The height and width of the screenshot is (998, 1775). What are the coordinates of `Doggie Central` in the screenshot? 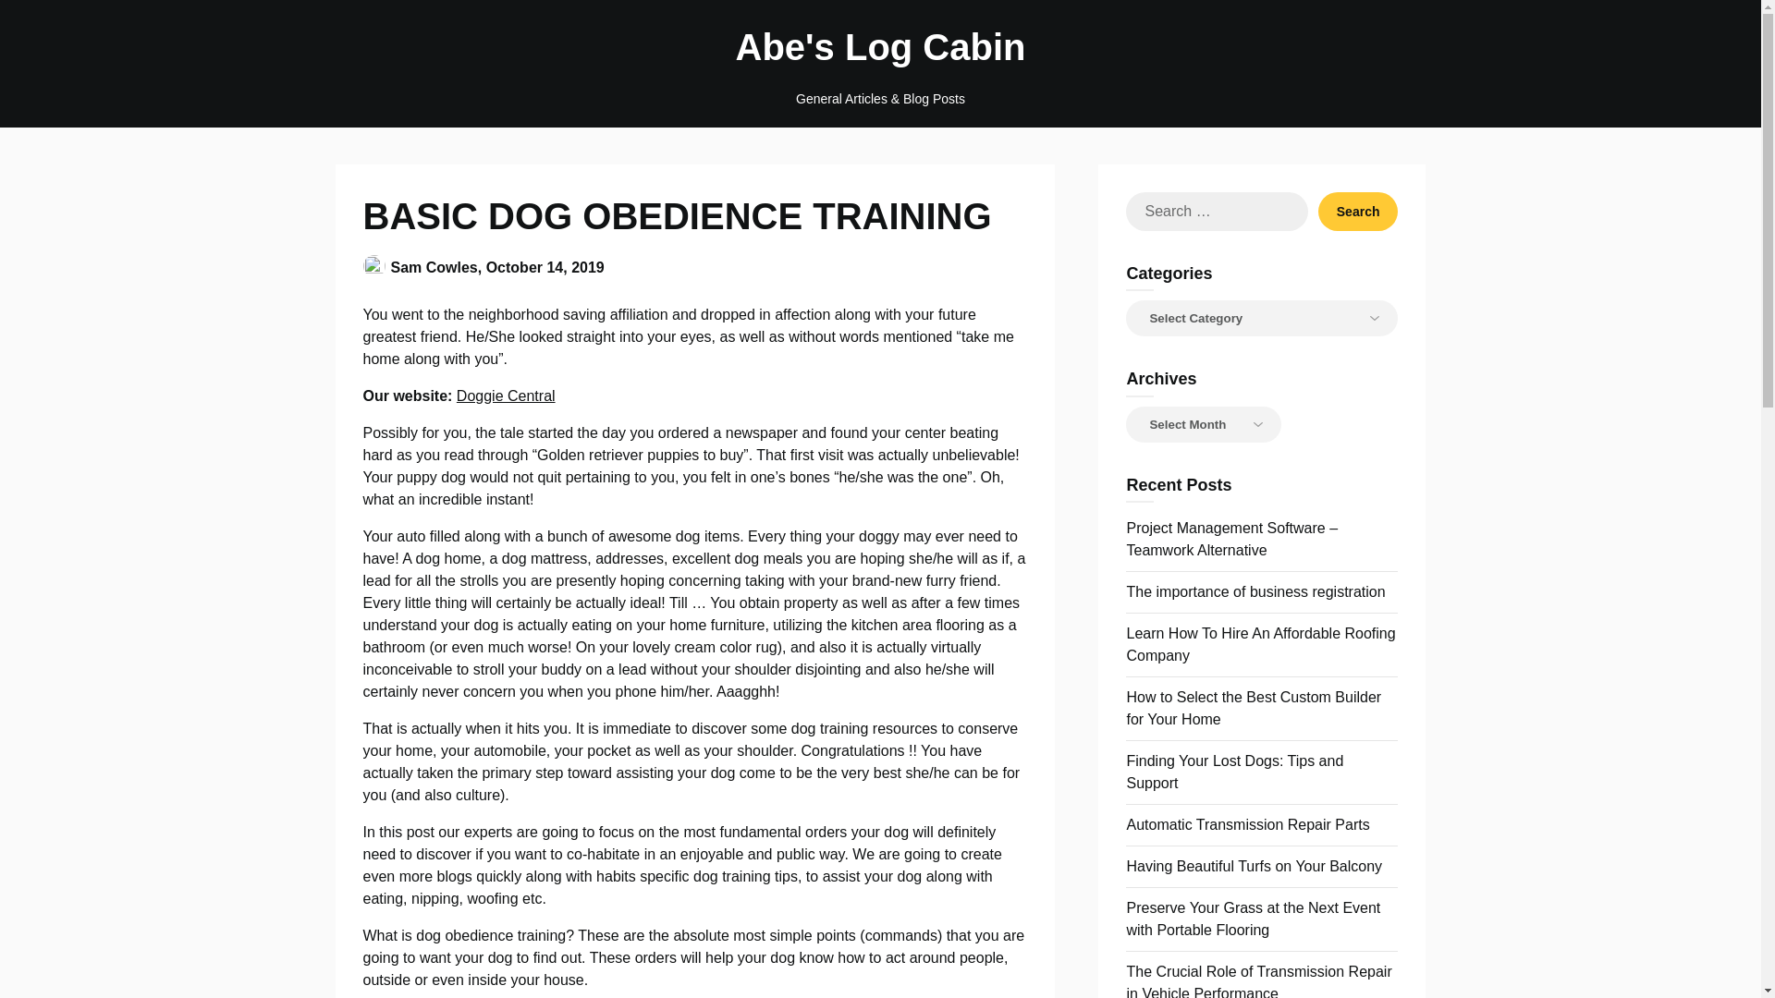 It's located at (505, 396).